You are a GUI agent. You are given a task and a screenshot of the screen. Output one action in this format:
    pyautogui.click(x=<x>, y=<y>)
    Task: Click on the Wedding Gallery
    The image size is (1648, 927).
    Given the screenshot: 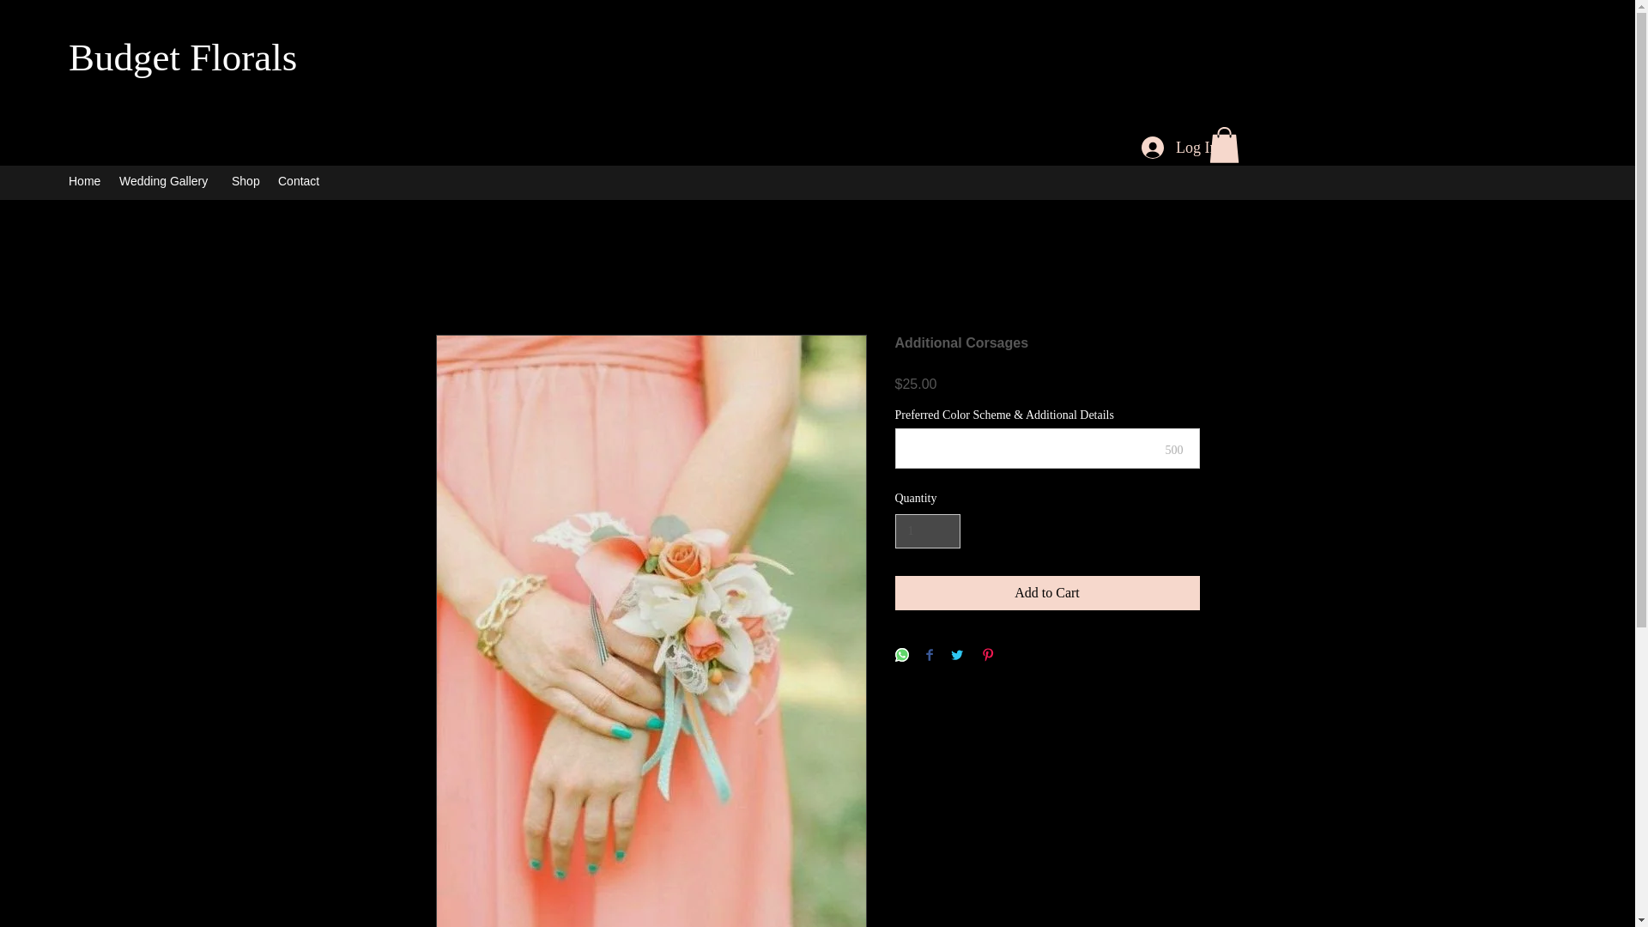 What is the action you would take?
    pyautogui.click(x=167, y=180)
    